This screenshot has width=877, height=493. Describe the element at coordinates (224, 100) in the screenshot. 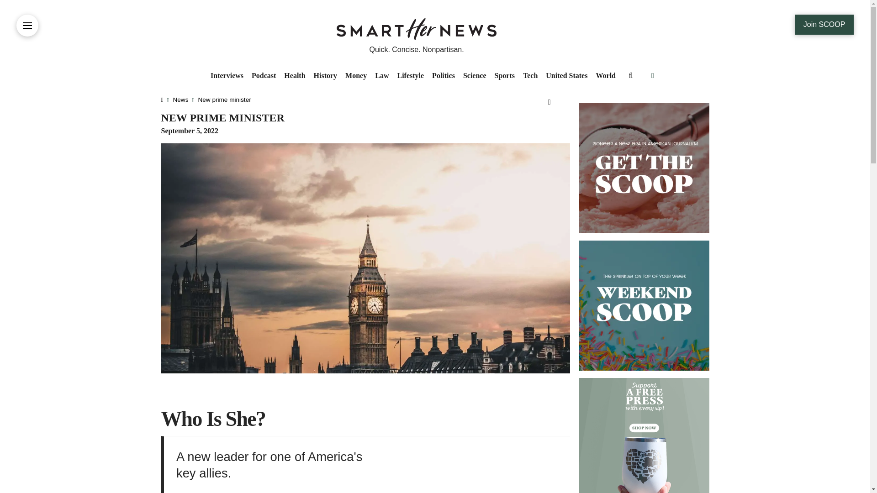

I see `You Are Here` at that location.